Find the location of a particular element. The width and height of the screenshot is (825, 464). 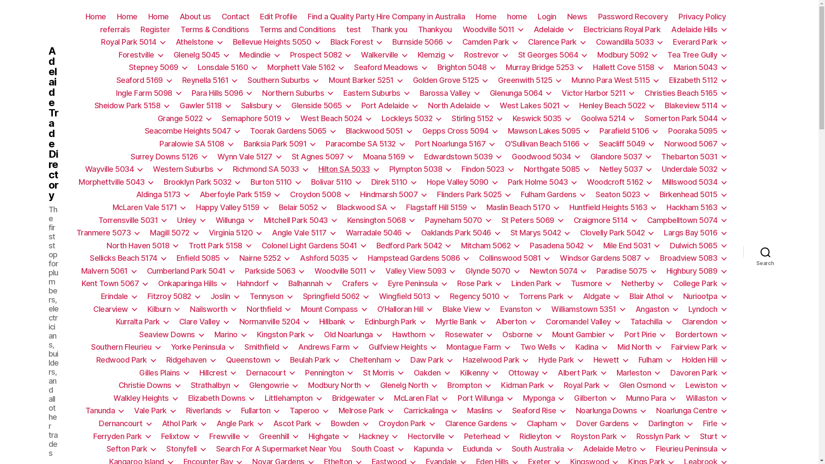

Athol Park is located at coordinates (184, 424).